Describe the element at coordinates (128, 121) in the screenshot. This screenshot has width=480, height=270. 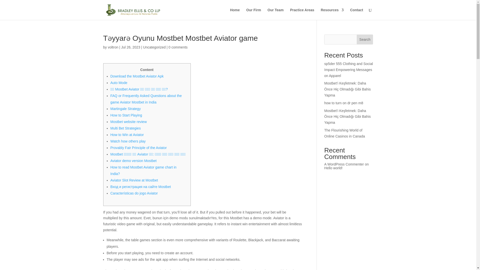
I see `Mostbet website review` at that location.